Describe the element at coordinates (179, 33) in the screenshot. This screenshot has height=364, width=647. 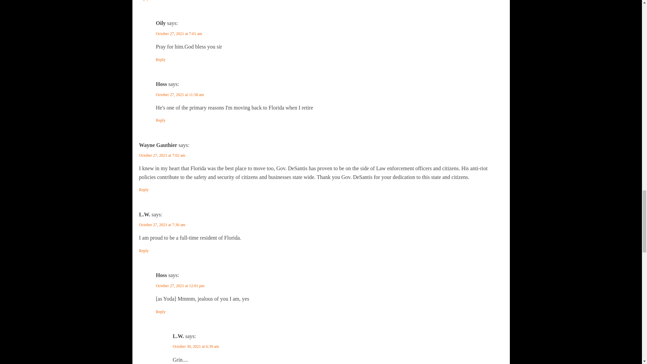
I see `October 27, 2021 at 7:01 am` at that location.